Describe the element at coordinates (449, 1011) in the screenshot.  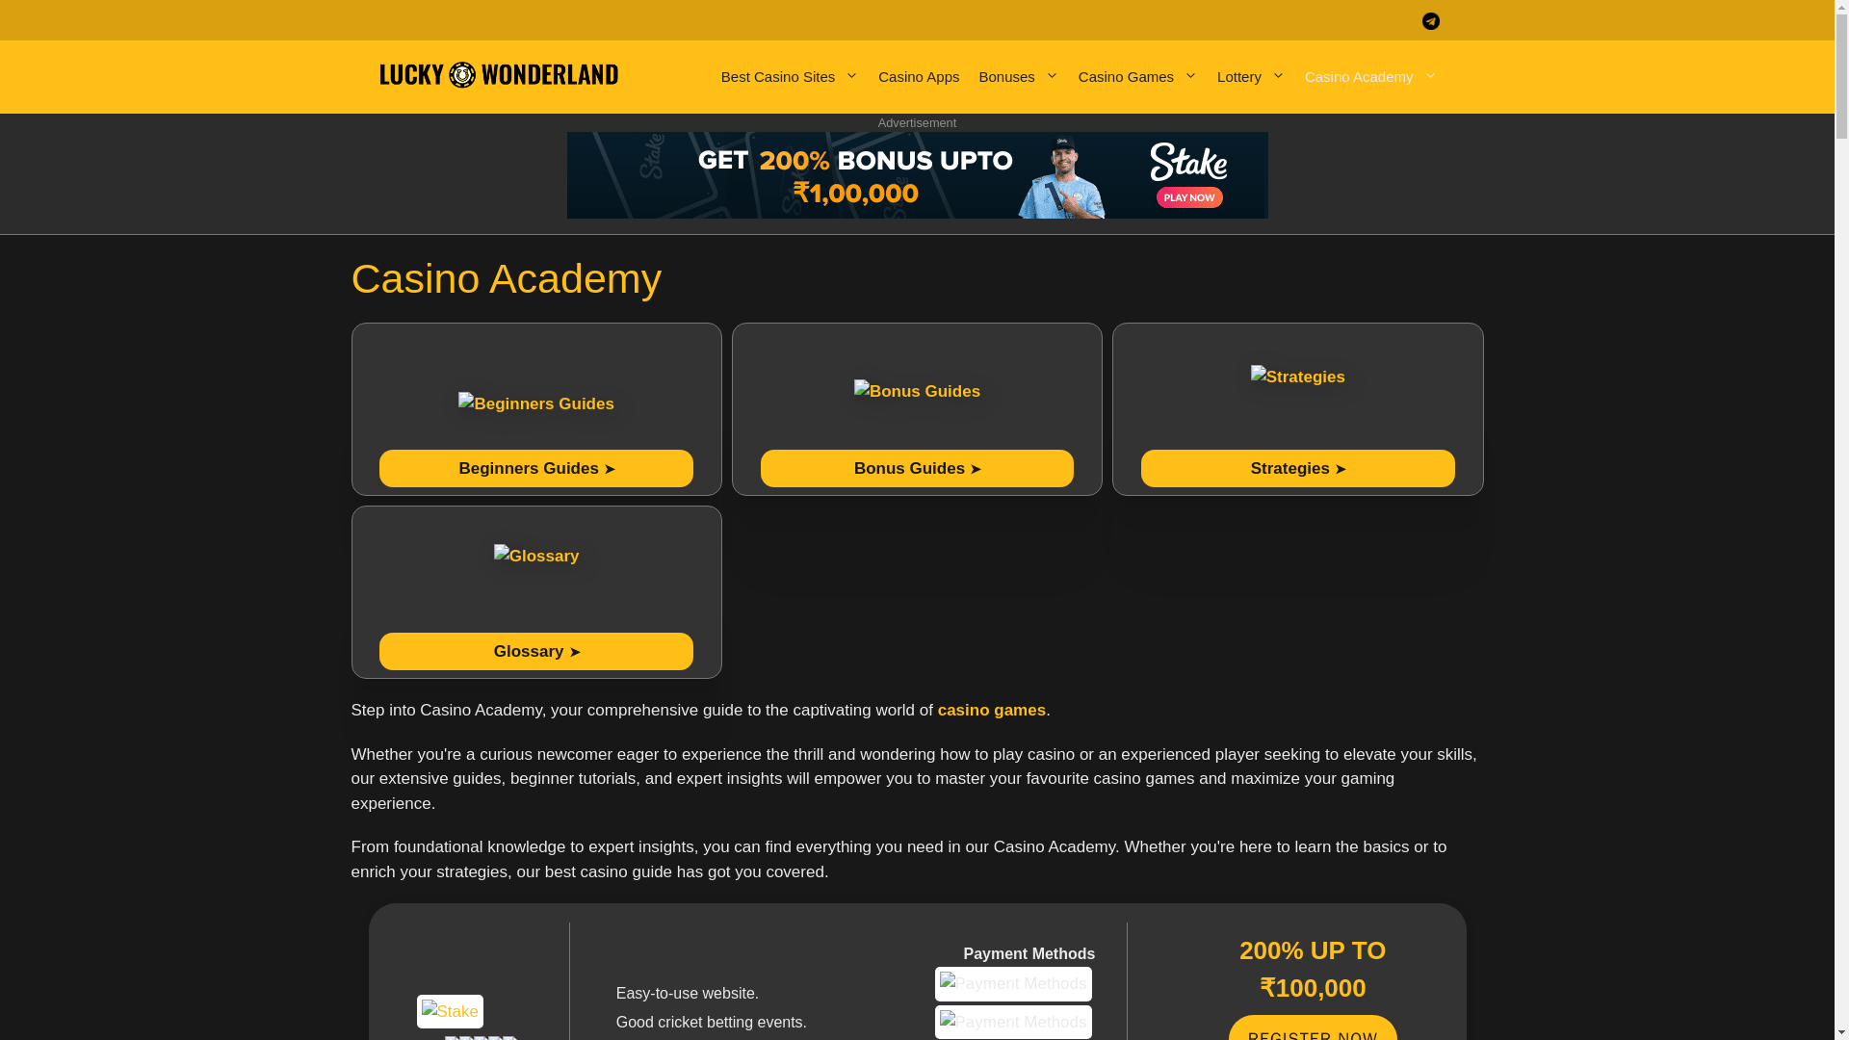
I see `Stake` at that location.